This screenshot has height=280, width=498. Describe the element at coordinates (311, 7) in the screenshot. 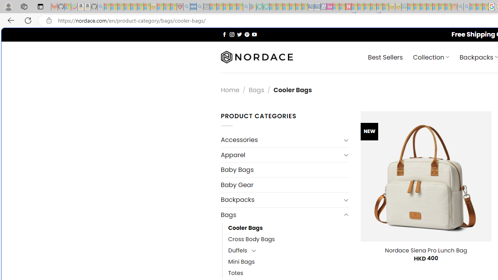

I see `Cheap Car Rentals - Save70.com - Sleeping` at that location.